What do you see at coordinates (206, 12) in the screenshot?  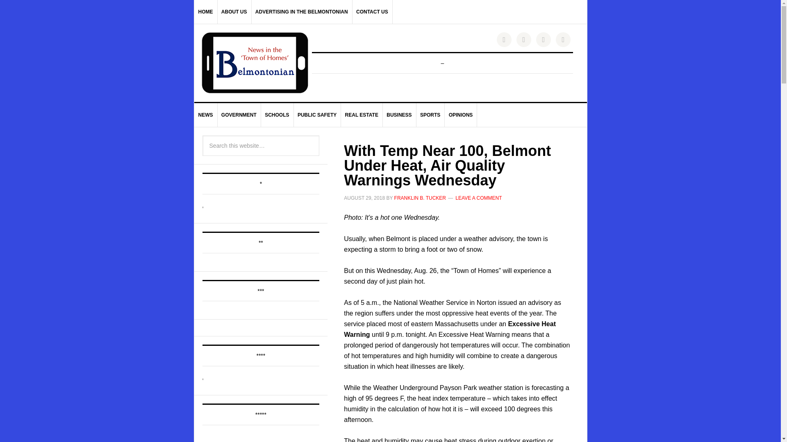 I see `HOME` at bounding box center [206, 12].